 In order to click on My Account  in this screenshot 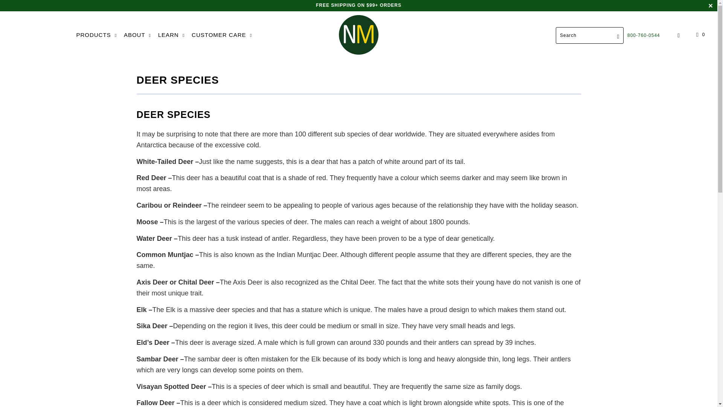, I will do `click(679, 35)`.